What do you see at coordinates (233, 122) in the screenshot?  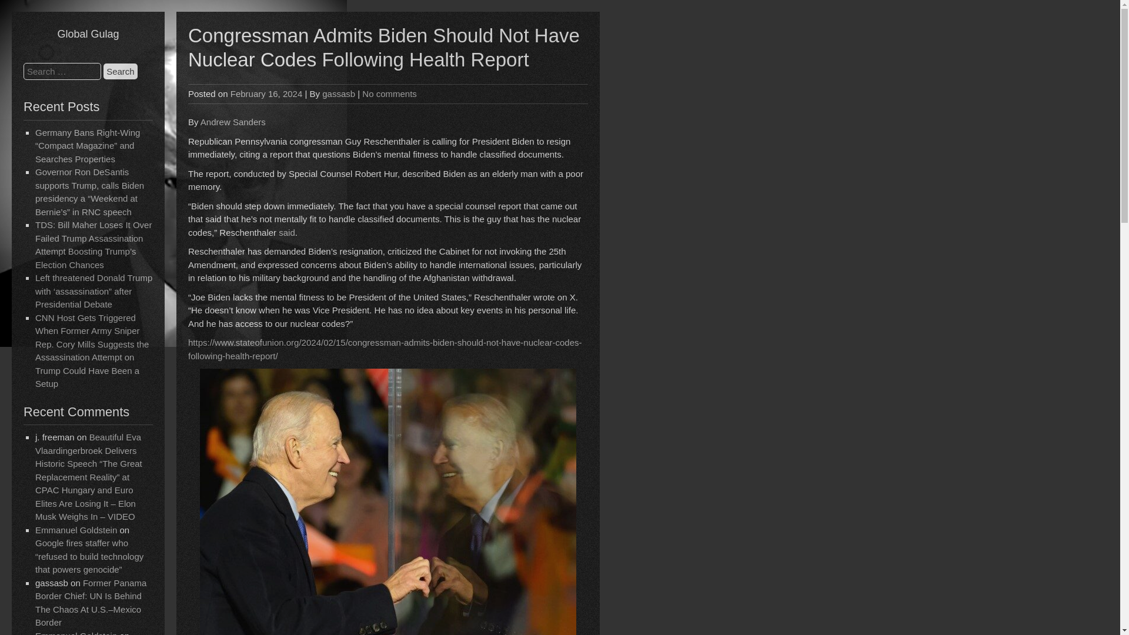 I see `Posts by Andrew Sanders` at bounding box center [233, 122].